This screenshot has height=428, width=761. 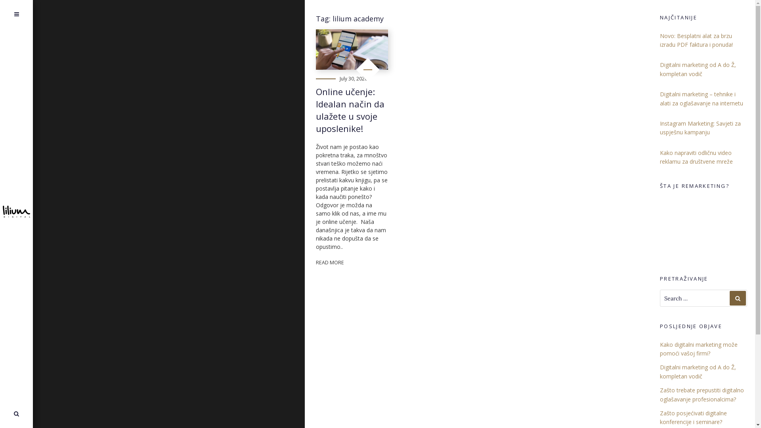 I want to click on Search, so click(x=16, y=414).